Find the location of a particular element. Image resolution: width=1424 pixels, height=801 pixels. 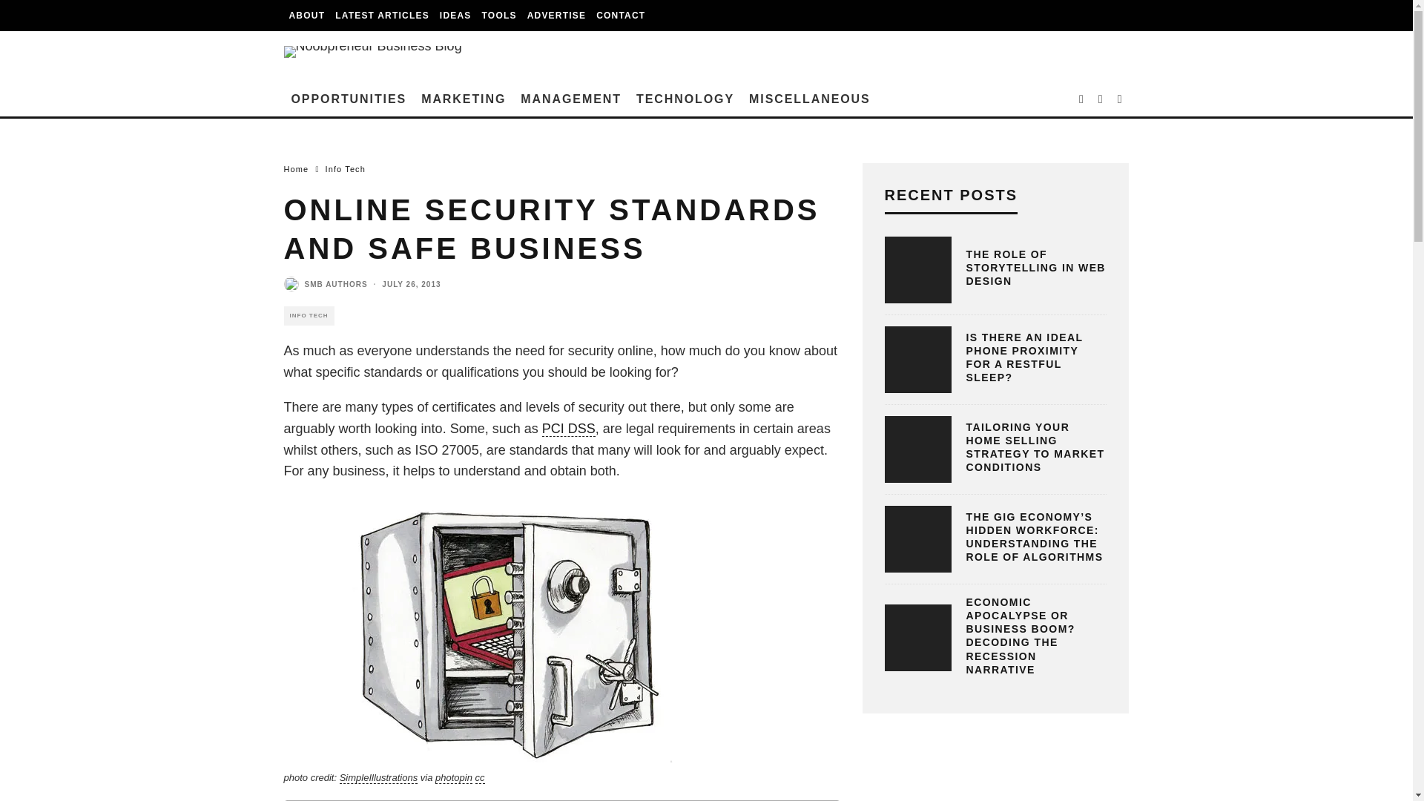

TOOLS is located at coordinates (500, 16).